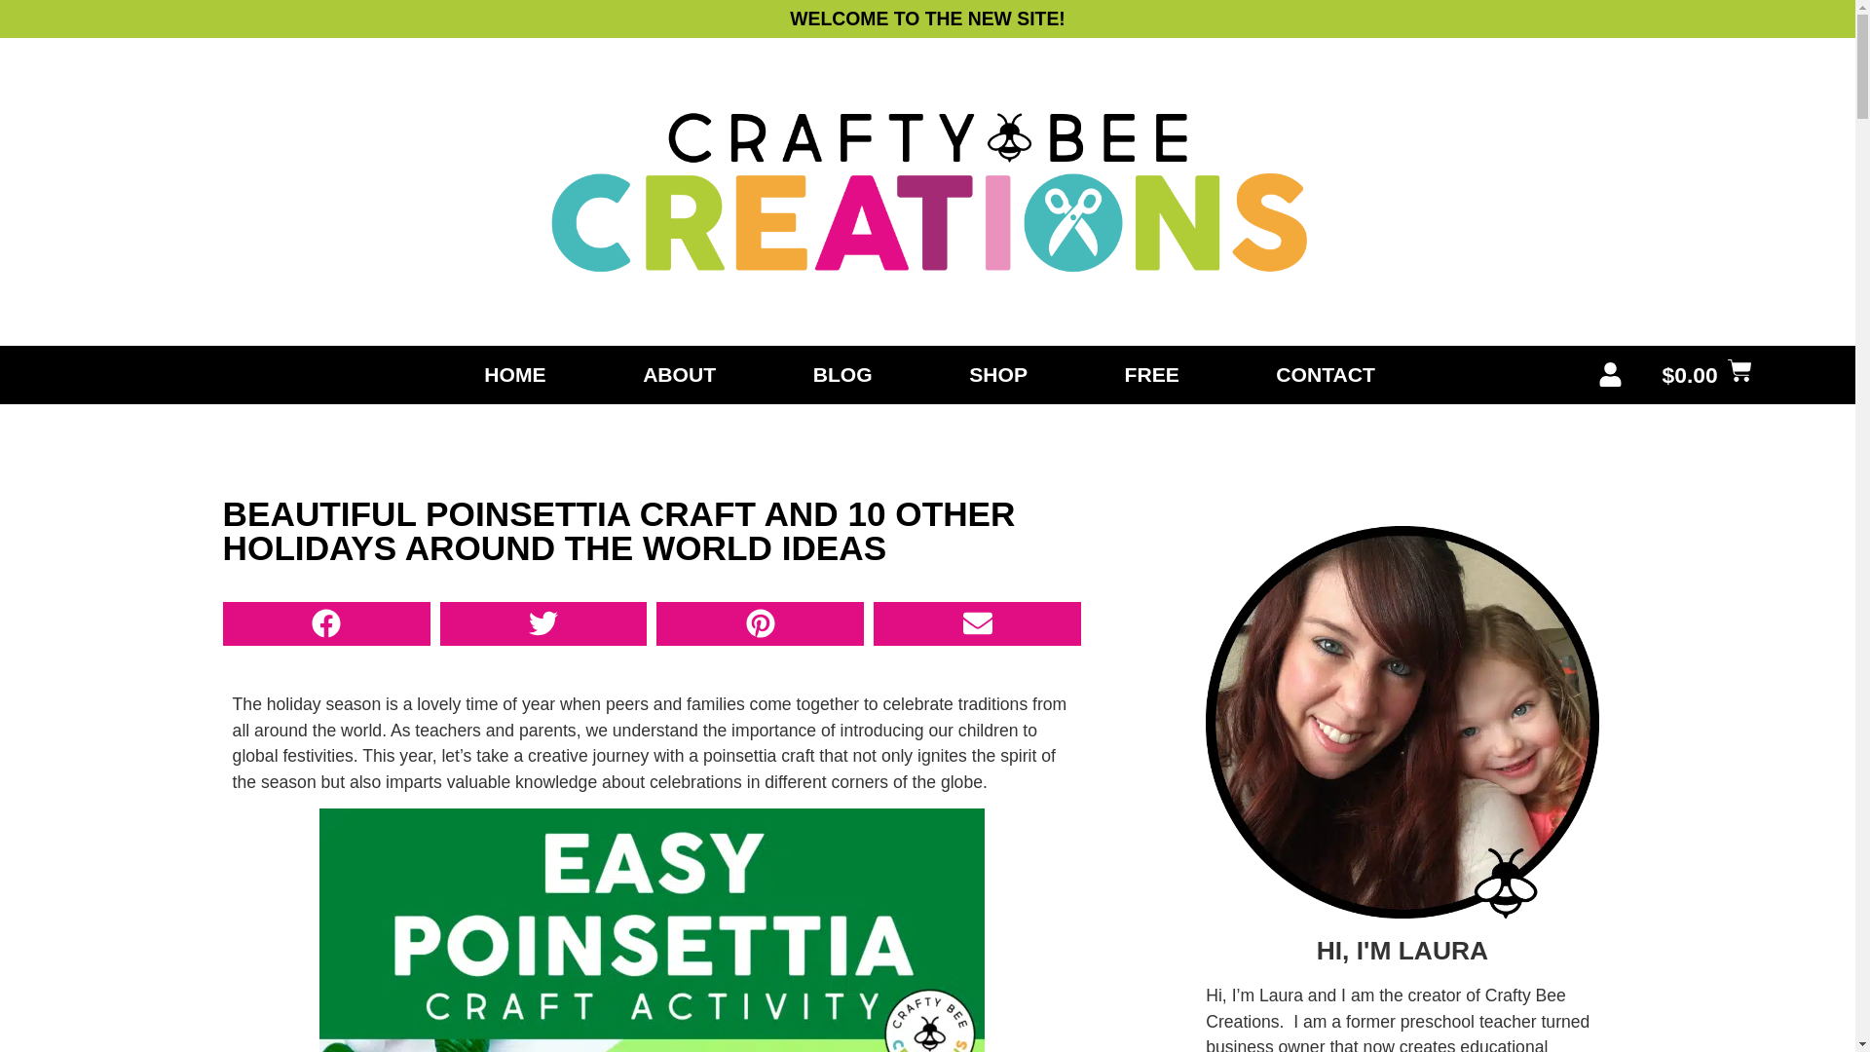 This screenshot has height=1052, width=1870. What do you see at coordinates (680, 374) in the screenshot?
I see `ABOUT` at bounding box center [680, 374].